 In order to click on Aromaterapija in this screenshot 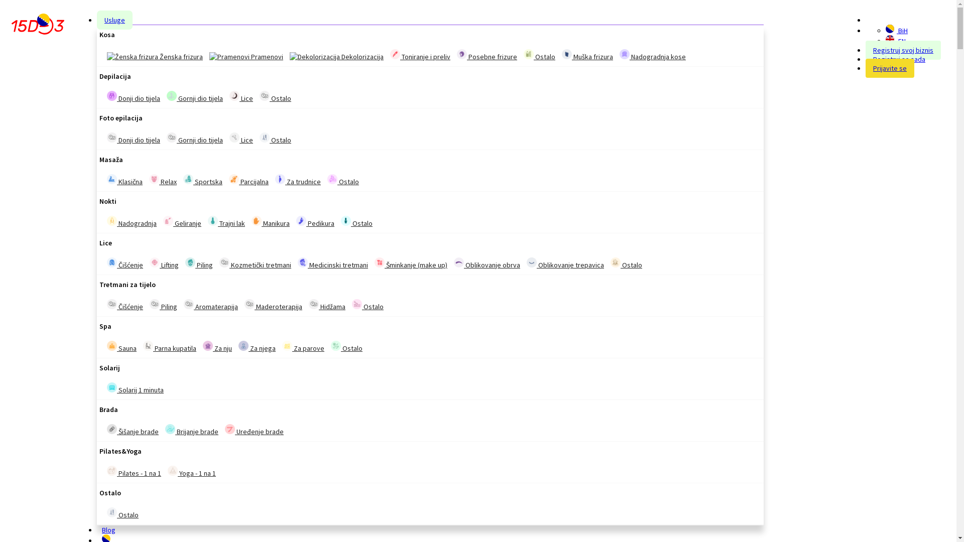, I will do `click(211, 305)`.